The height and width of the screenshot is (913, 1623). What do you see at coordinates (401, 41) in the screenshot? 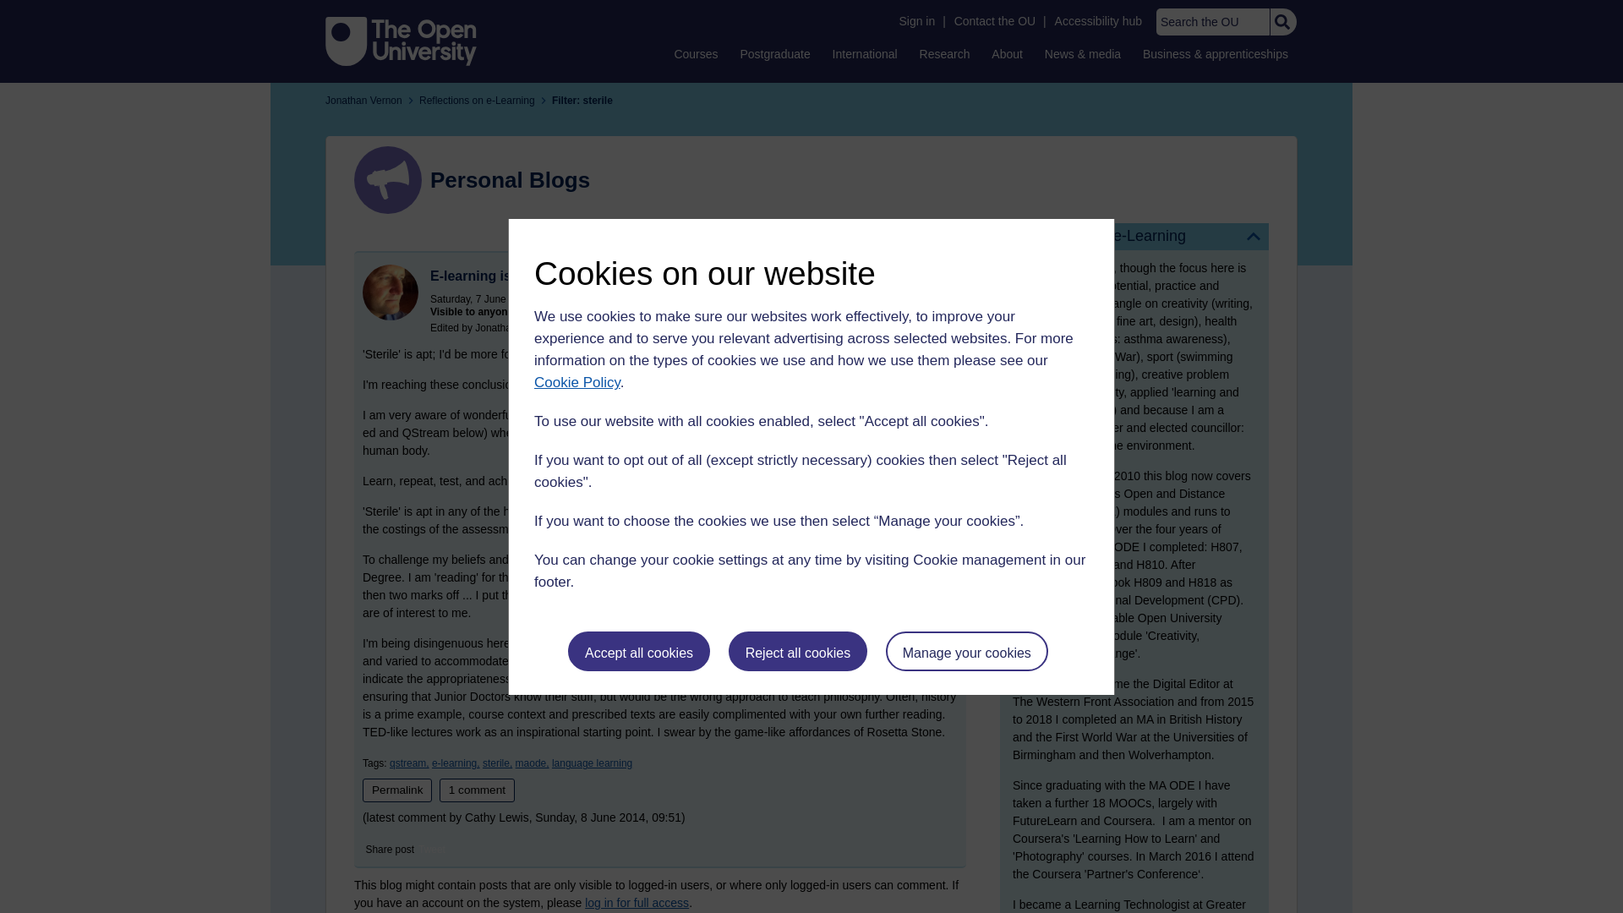
I see `The Open University` at bounding box center [401, 41].